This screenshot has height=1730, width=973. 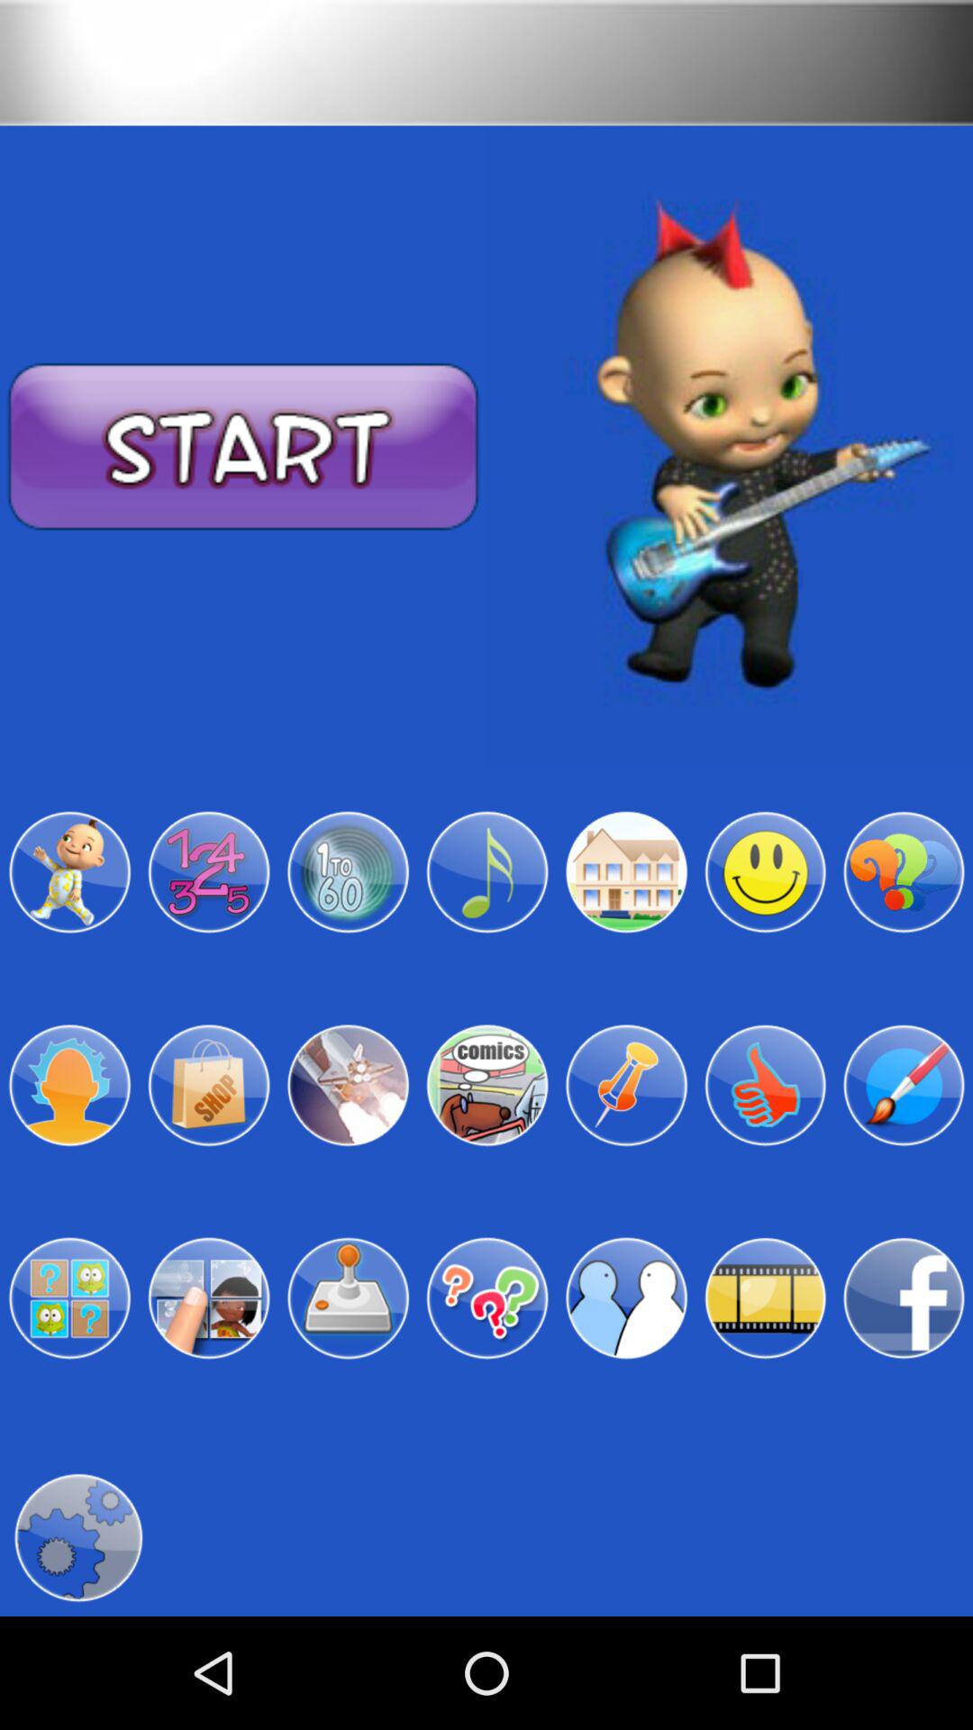 I want to click on select interaction option, so click(x=626, y=1298).